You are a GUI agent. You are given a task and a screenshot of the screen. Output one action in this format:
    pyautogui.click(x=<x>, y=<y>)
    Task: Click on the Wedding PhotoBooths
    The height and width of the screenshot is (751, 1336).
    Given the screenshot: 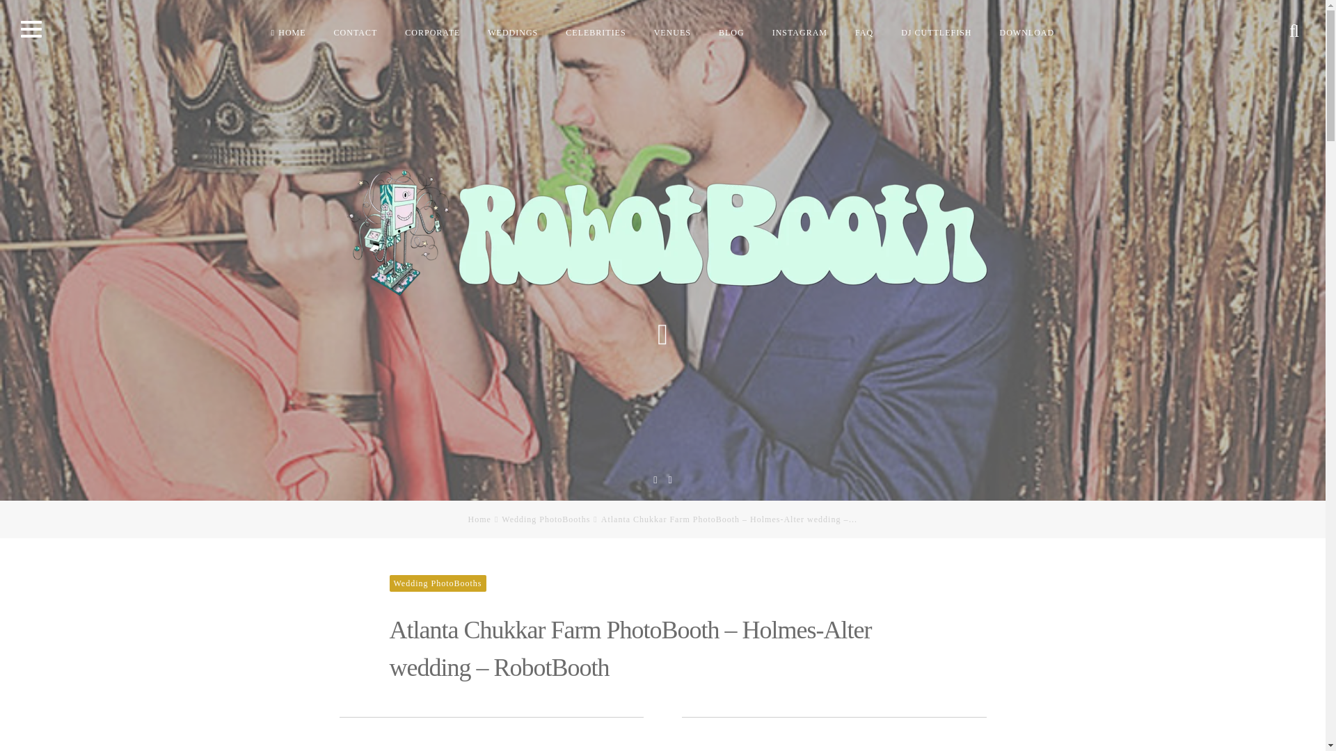 What is the action you would take?
    pyautogui.click(x=438, y=583)
    